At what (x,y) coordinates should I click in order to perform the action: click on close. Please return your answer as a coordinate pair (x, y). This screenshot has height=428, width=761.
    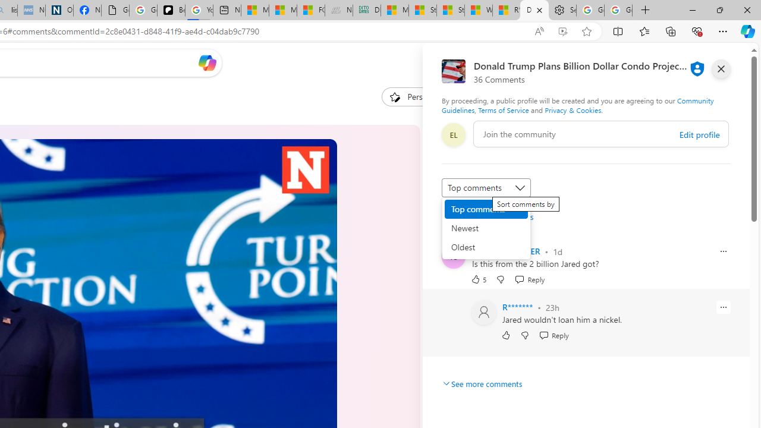
    Looking at the image, I should click on (721, 69).